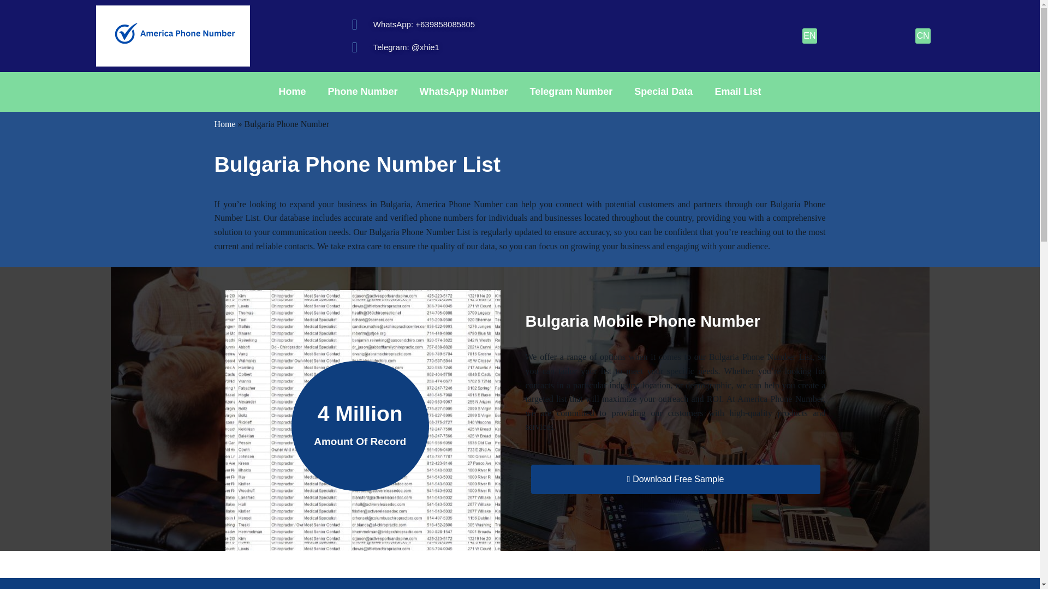 The image size is (1048, 589). I want to click on Home, so click(293, 92).